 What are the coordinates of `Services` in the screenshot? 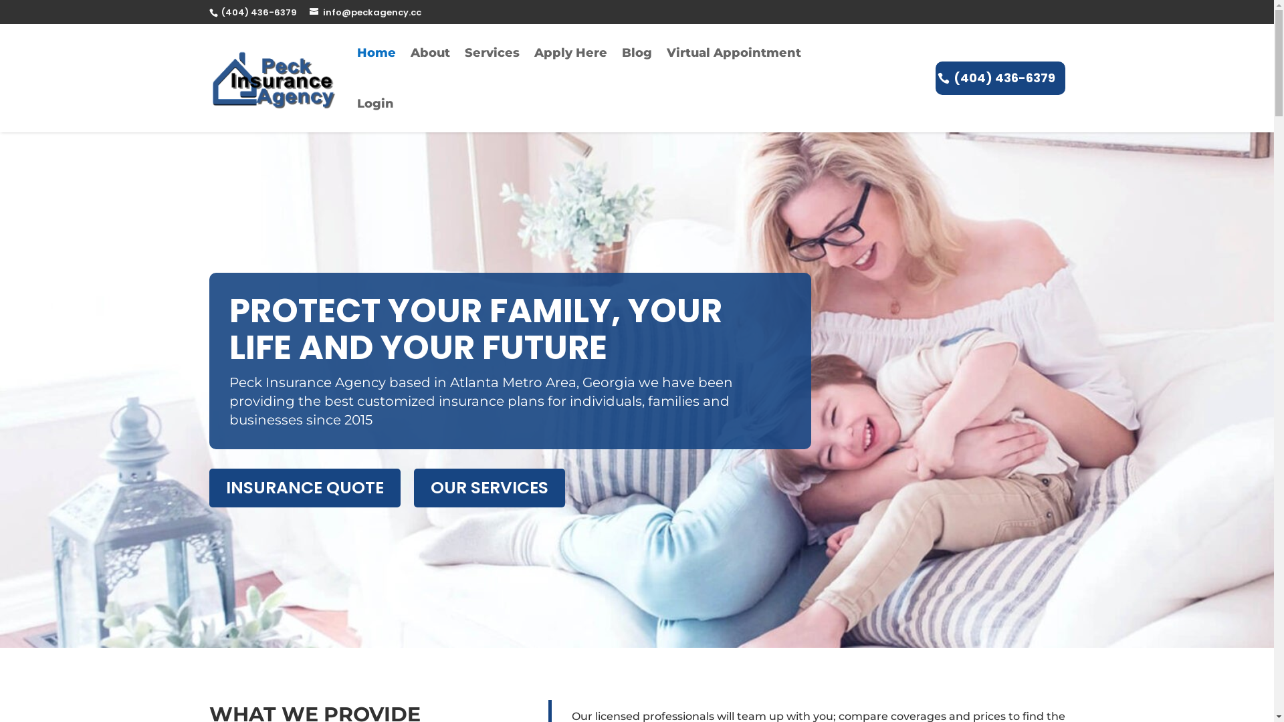 It's located at (492, 53).